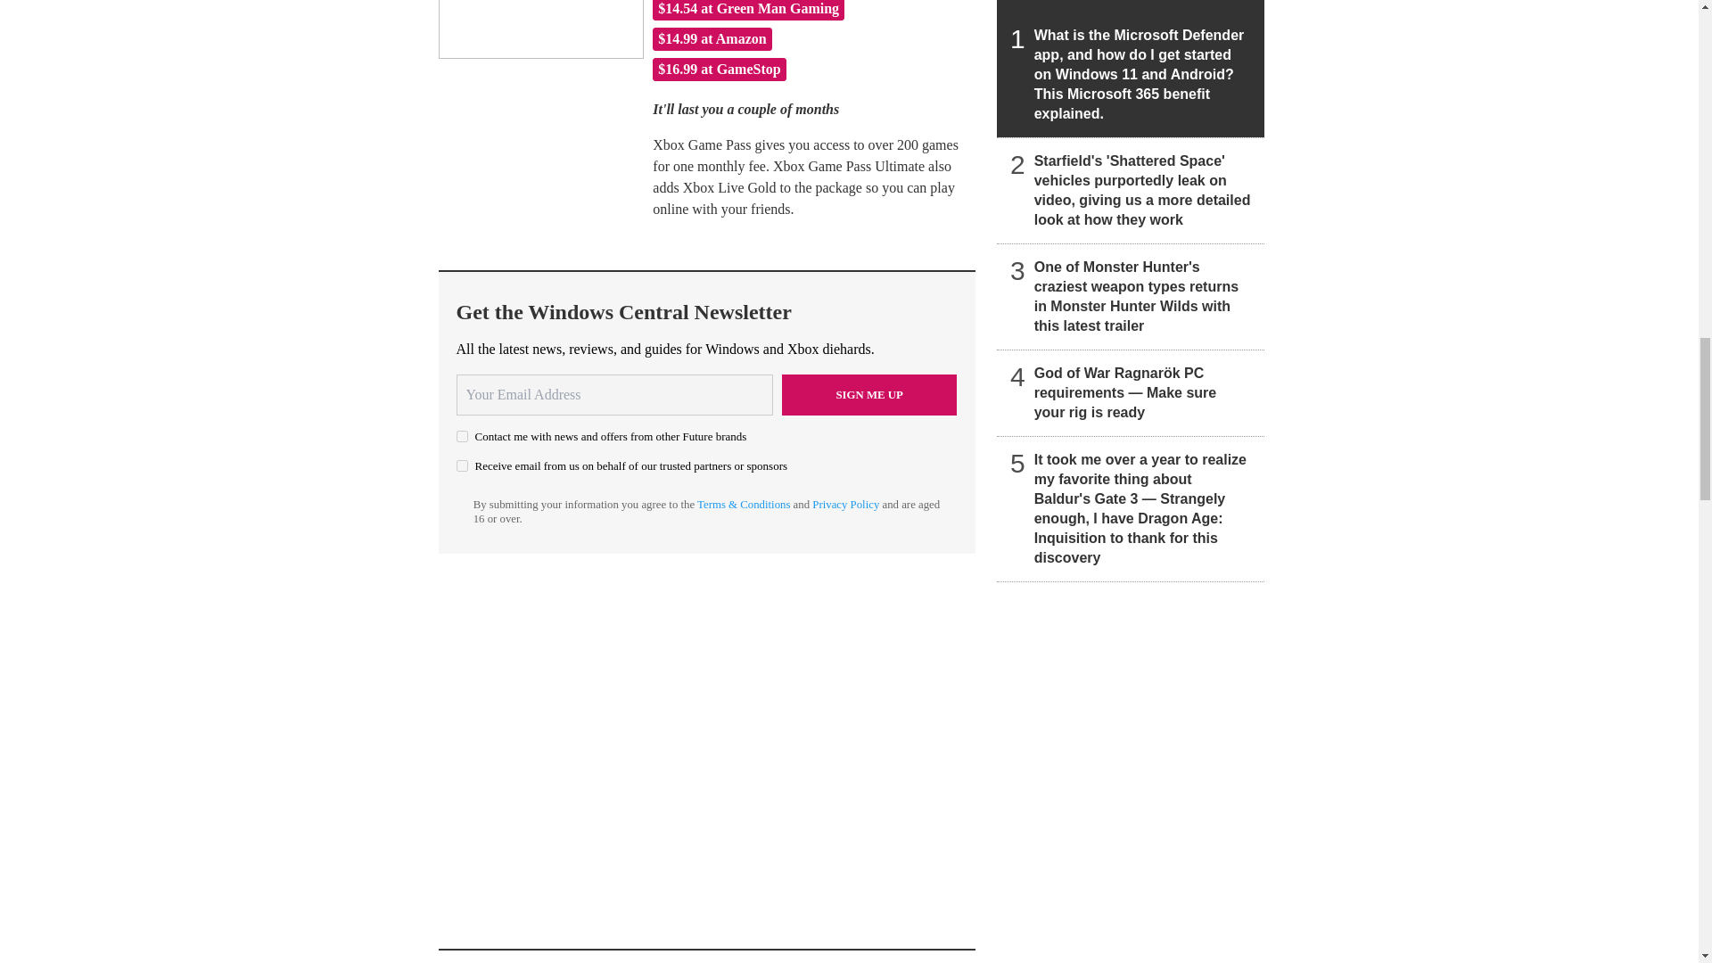 The height and width of the screenshot is (963, 1712). What do you see at coordinates (462, 435) in the screenshot?
I see `on` at bounding box center [462, 435].